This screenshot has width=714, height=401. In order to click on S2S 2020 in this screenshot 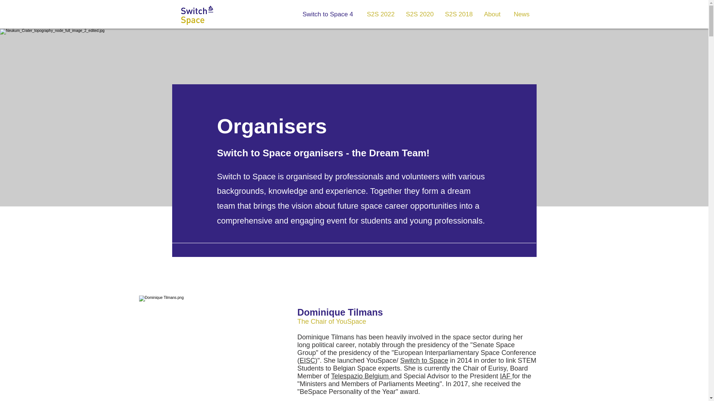, I will do `click(419, 14)`.